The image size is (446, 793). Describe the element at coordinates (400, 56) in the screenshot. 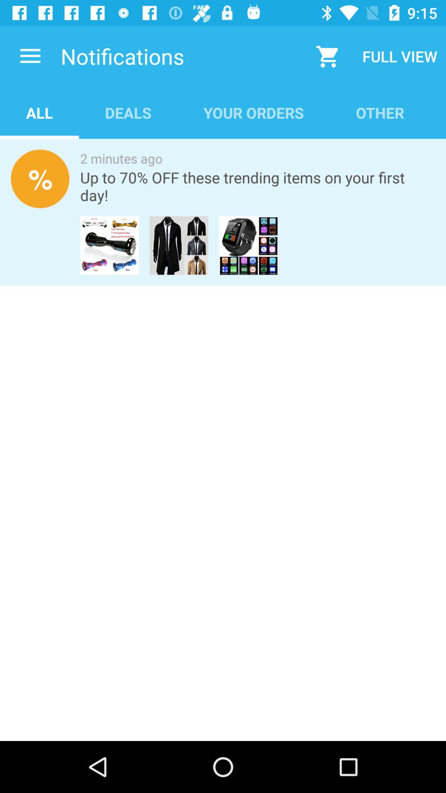

I see `press full view item` at that location.